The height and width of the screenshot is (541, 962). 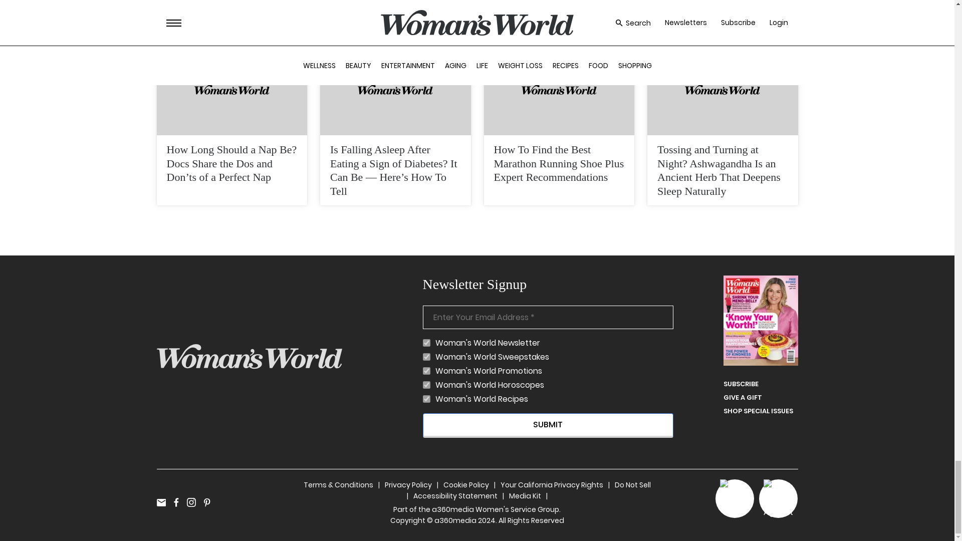 I want to click on 1, so click(x=426, y=399).